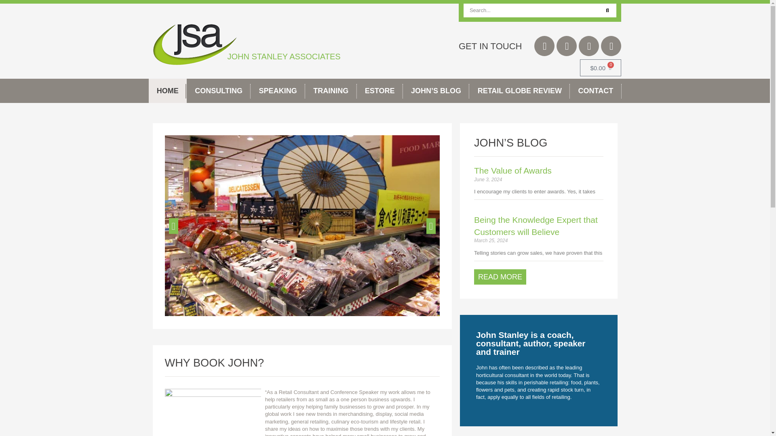 The image size is (776, 436). What do you see at coordinates (168, 90) in the screenshot?
I see `HOME` at bounding box center [168, 90].